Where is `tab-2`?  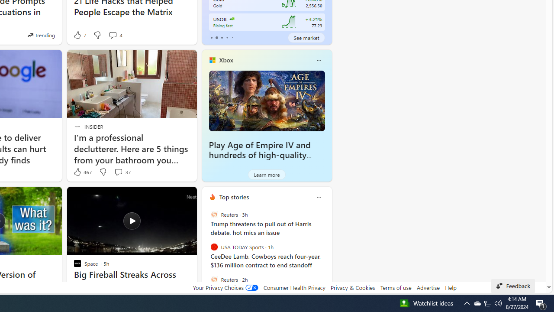 tab-2 is located at coordinates (222, 37).